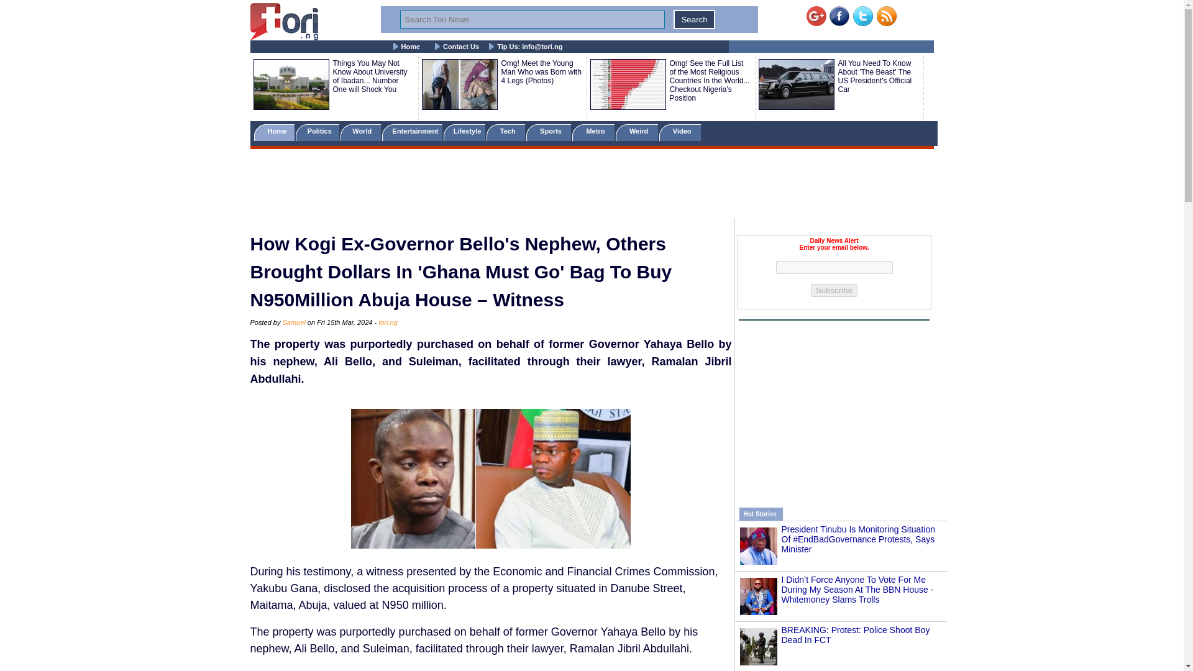  I want to click on     Home    , so click(273, 132).